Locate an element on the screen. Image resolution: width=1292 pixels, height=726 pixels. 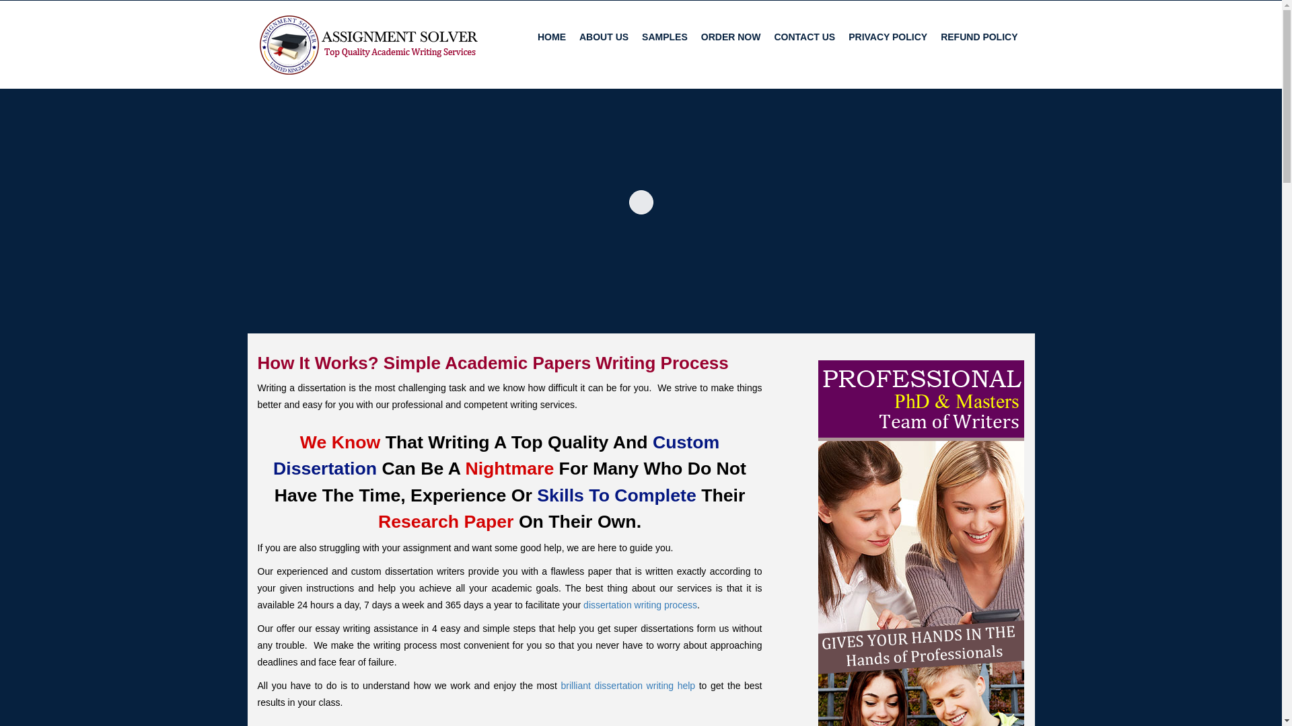
dissertation writing process is located at coordinates (641, 605).